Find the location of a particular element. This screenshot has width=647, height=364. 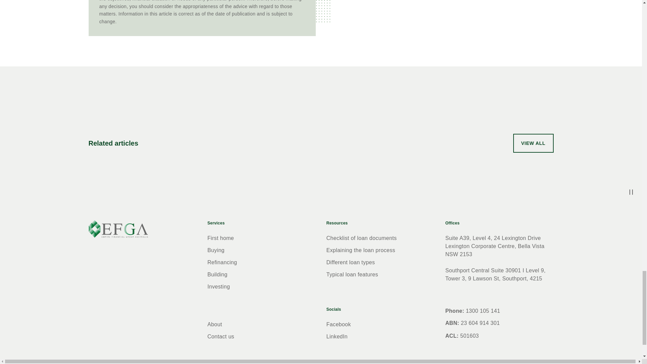

First home is located at coordinates (221, 238).